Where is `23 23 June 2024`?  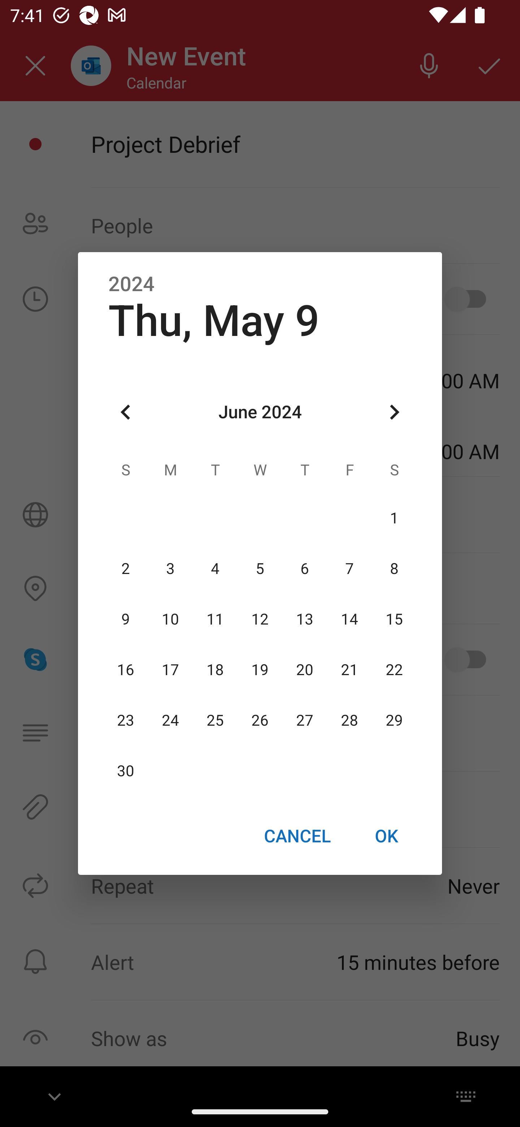
23 23 June 2024 is located at coordinates (126, 721).